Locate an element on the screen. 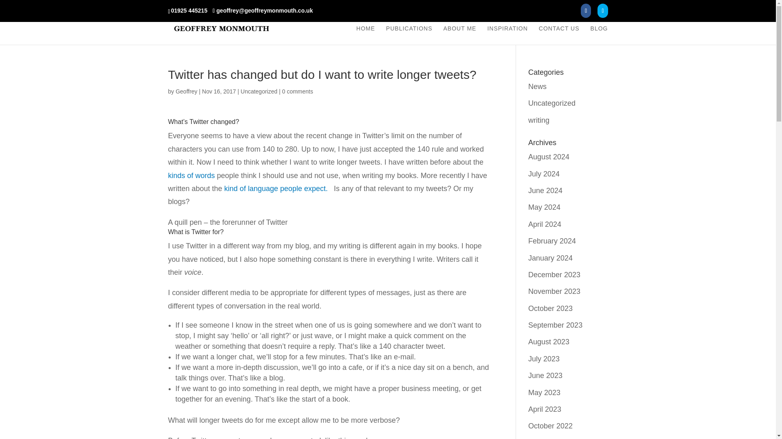  0 comments is located at coordinates (297, 91).